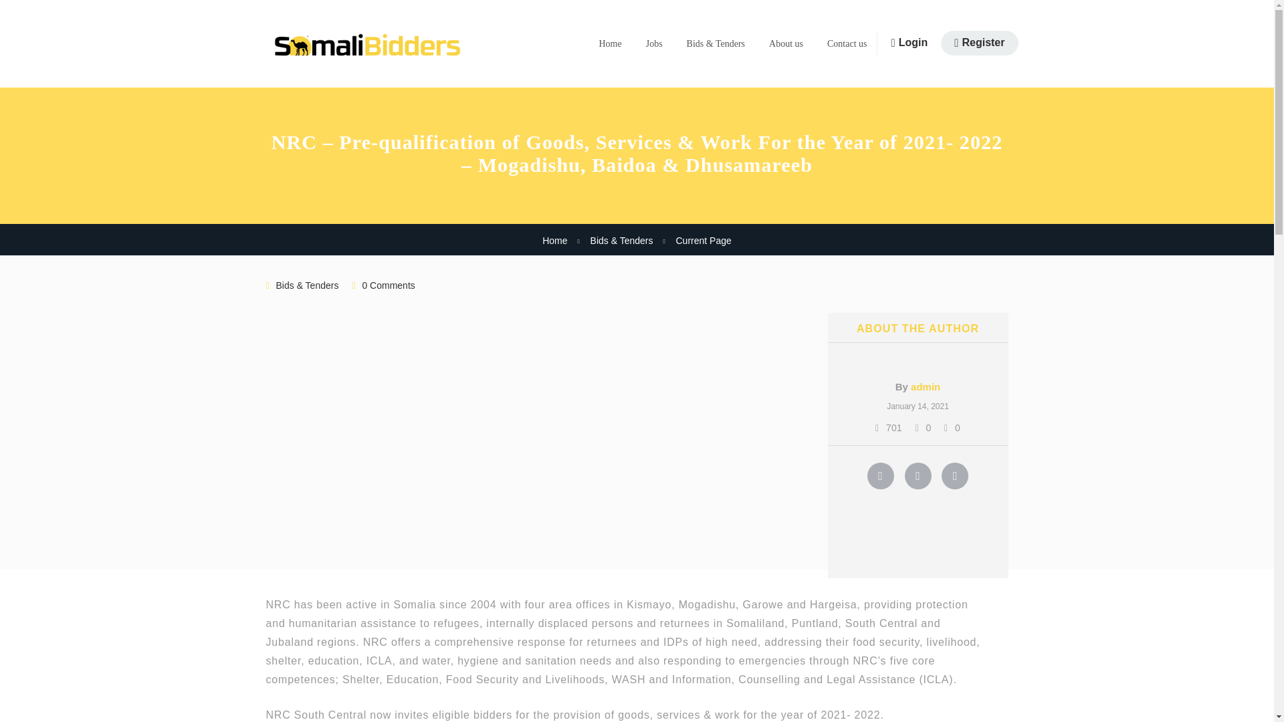 The height and width of the screenshot is (722, 1284). I want to click on 0 Comments, so click(388, 285).